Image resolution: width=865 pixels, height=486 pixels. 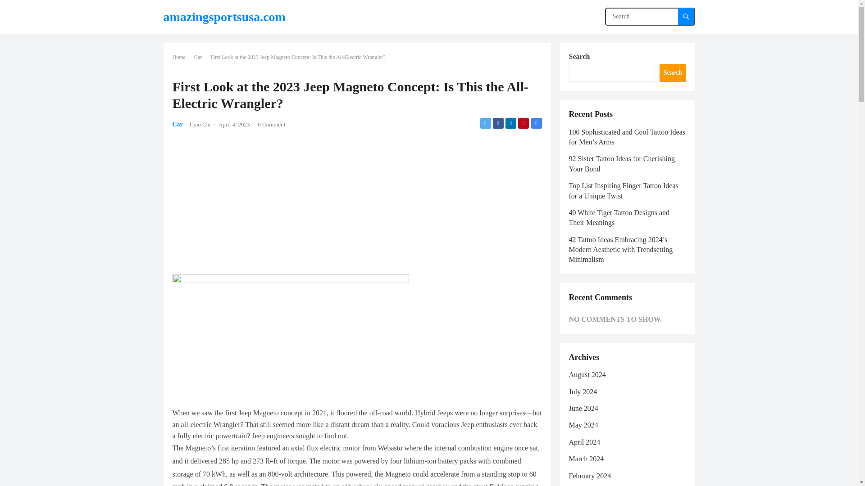 What do you see at coordinates (271, 124) in the screenshot?
I see `0 Comment` at bounding box center [271, 124].